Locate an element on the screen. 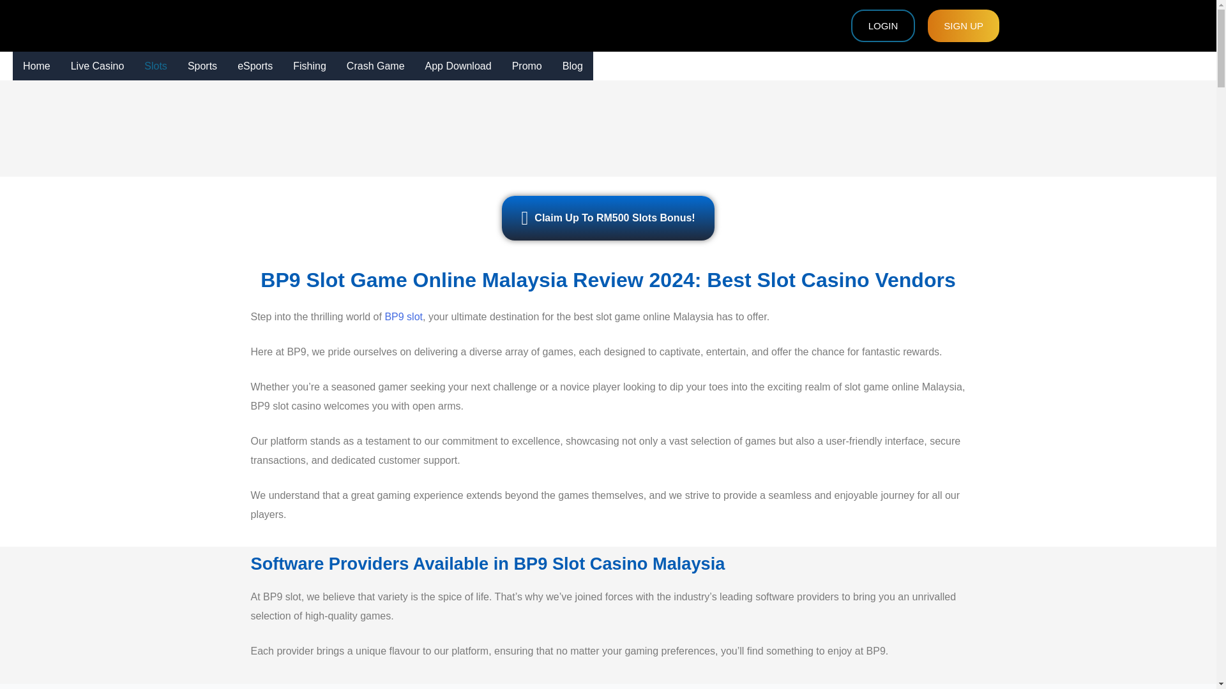  eSports is located at coordinates (255, 66).